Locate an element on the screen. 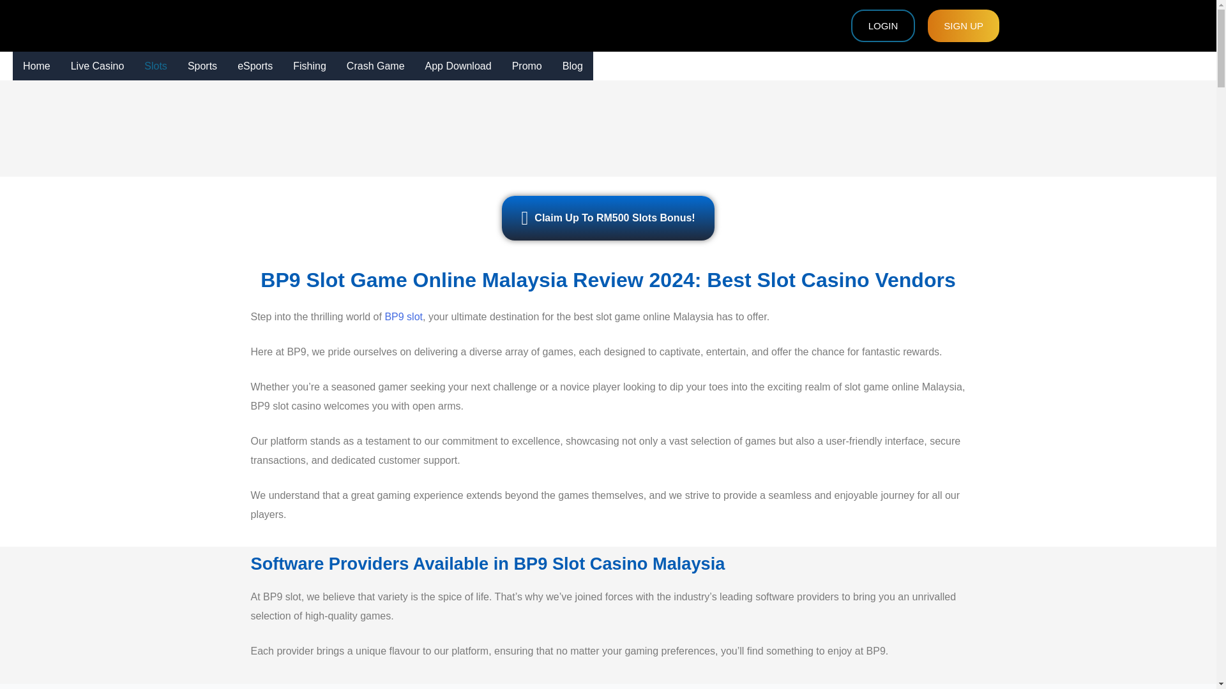  eSports is located at coordinates (255, 66).